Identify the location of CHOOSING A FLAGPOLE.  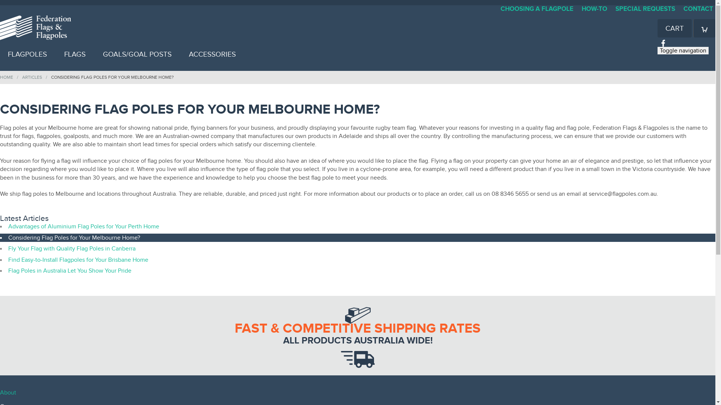
(537, 9).